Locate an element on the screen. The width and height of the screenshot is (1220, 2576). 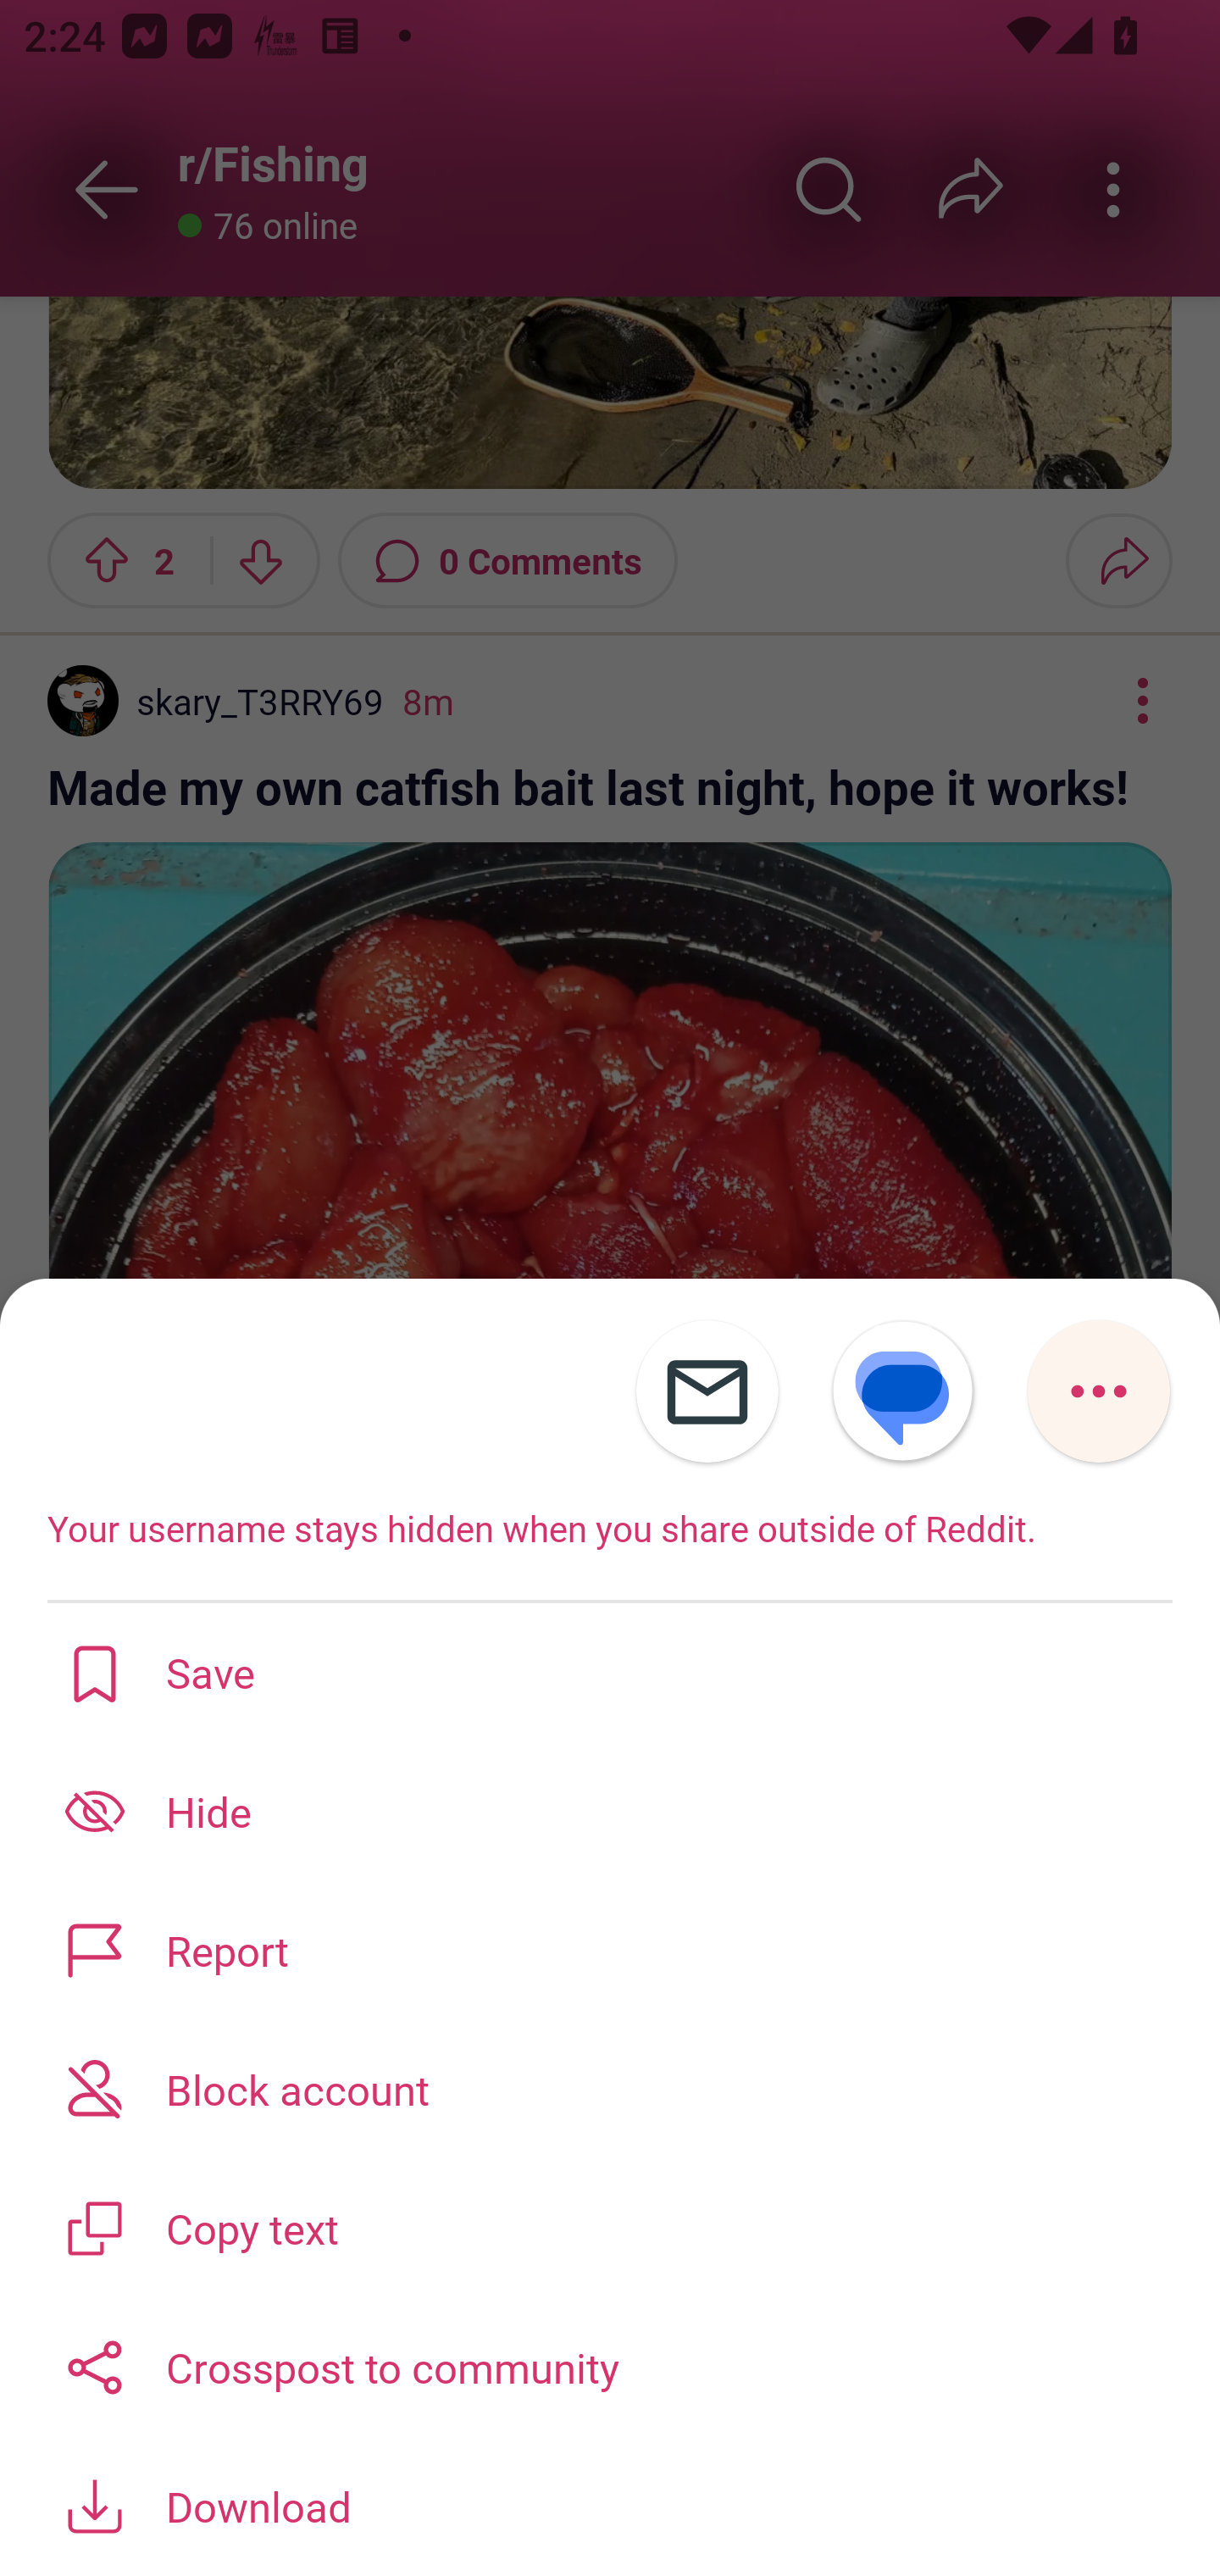
Download is located at coordinates (610, 2505).